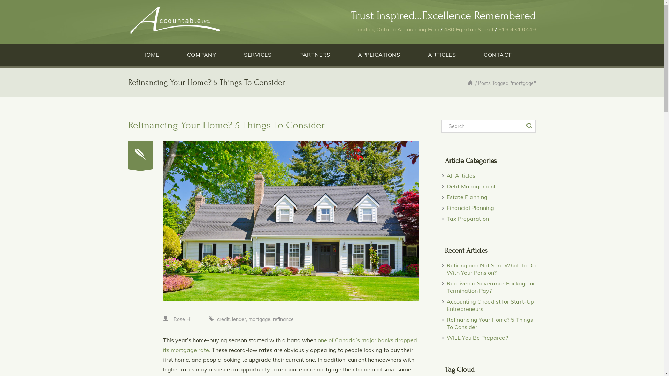 The height and width of the screenshot is (376, 669). I want to click on SERVICES, so click(258, 55).